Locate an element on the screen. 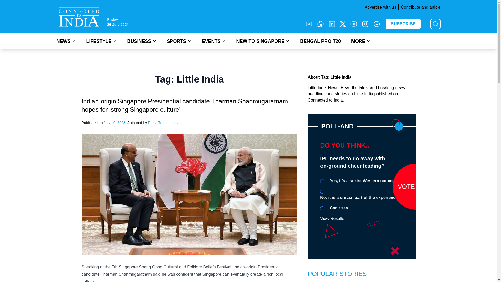 This screenshot has height=282, width=501. Email us is located at coordinates (309, 24).